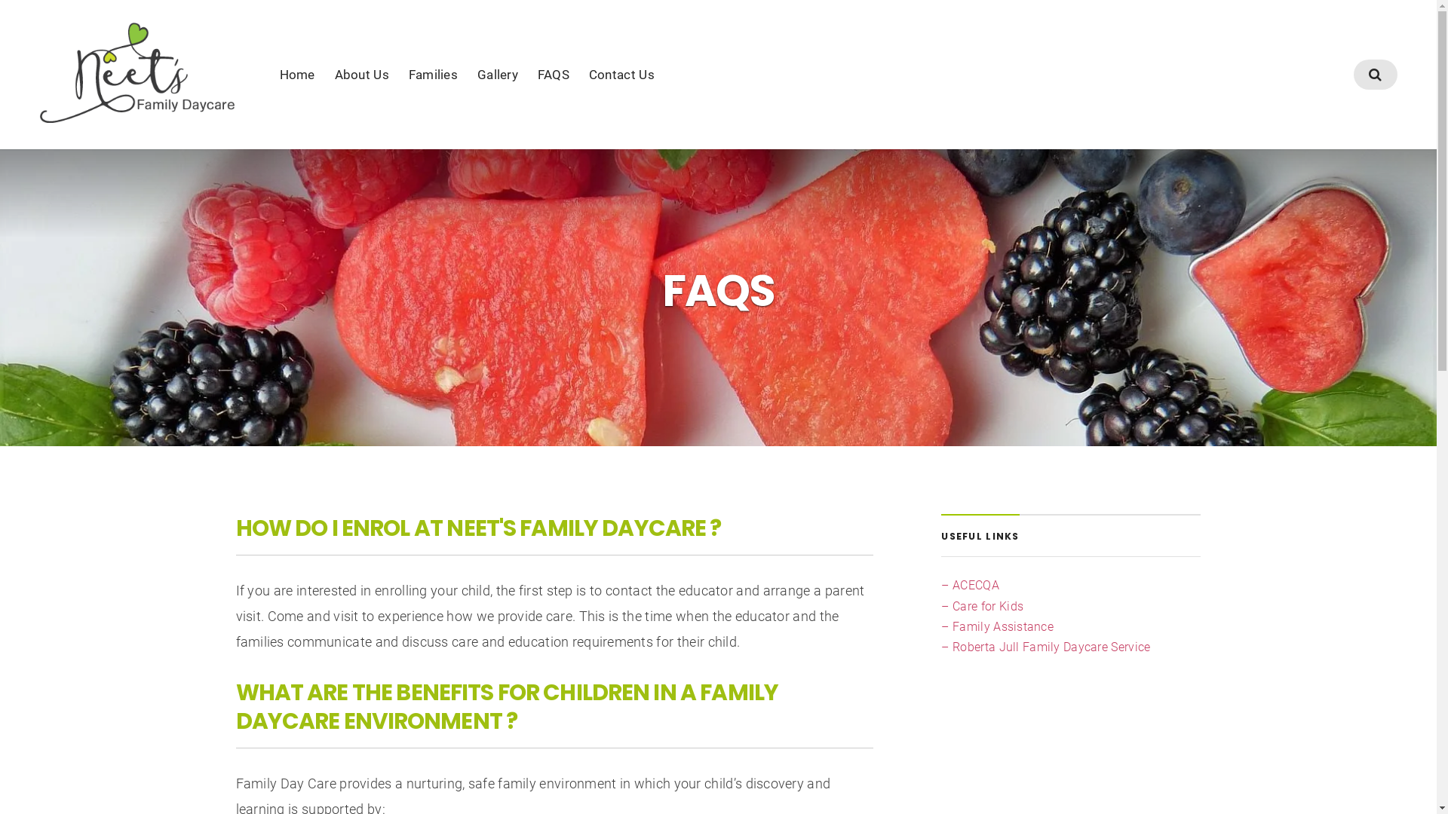 The image size is (1448, 814). Describe the element at coordinates (554, 75) in the screenshot. I see `FAQS` at that location.